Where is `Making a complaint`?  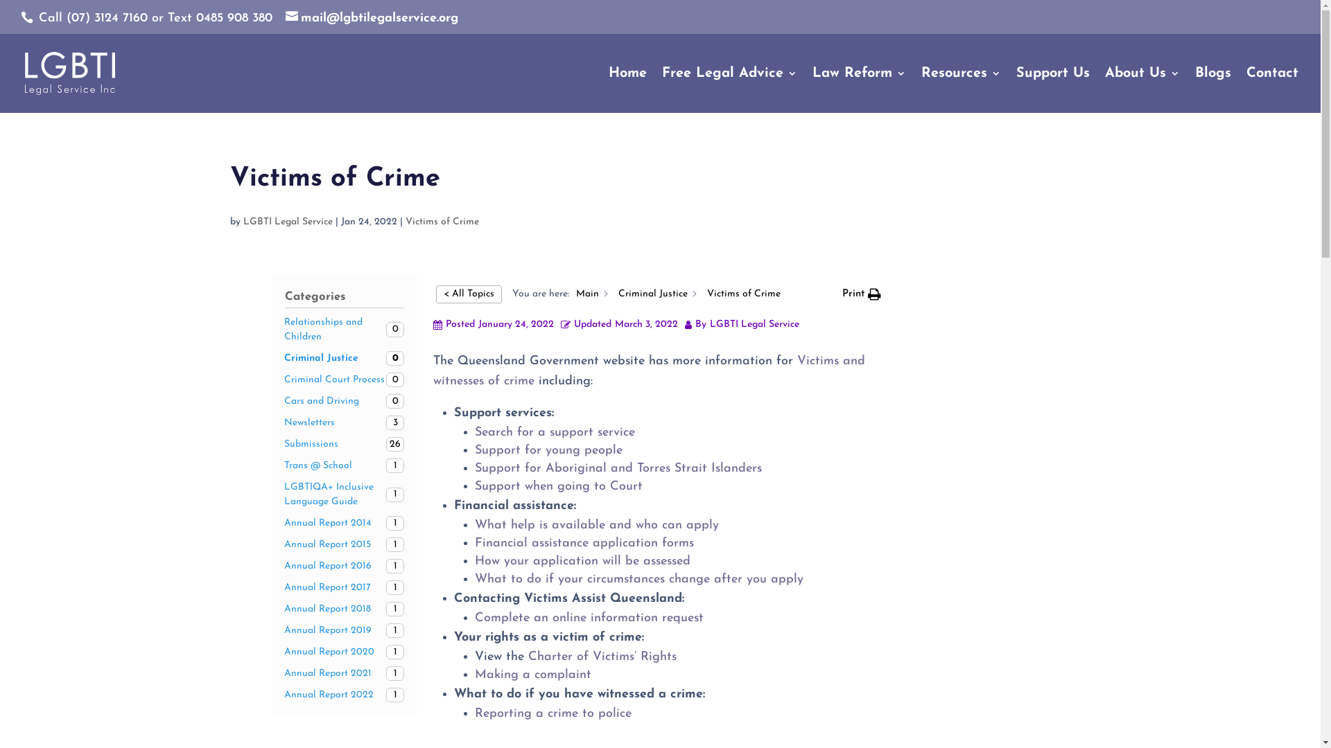
Making a complaint is located at coordinates (532, 675).